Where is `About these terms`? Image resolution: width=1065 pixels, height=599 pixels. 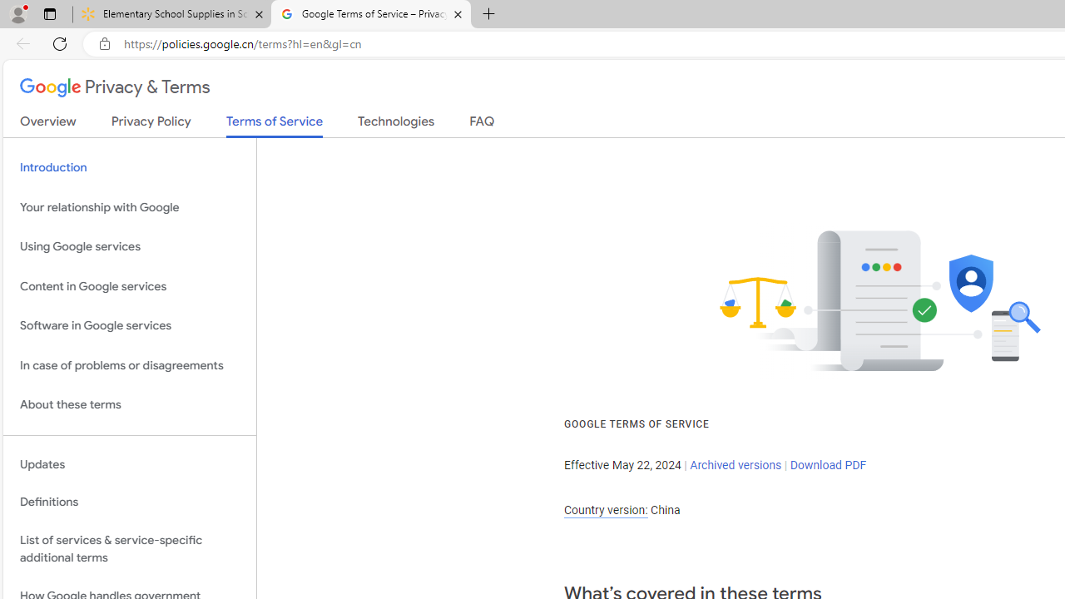 About these terms is located at coordinates (130, 404).